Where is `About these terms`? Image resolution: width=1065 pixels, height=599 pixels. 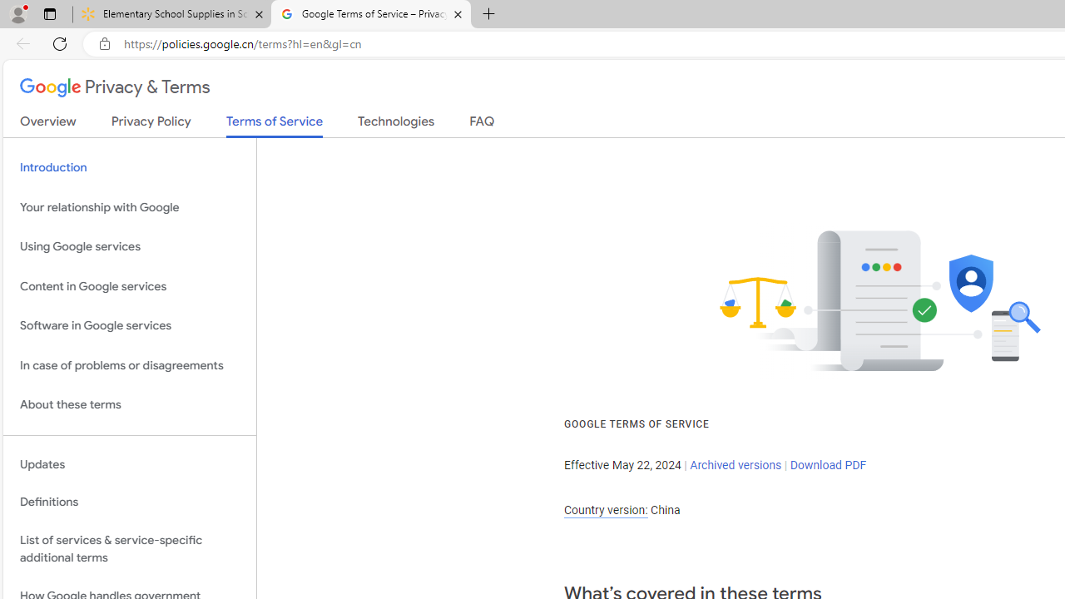 About these terms is located at coordinates (130, 404).